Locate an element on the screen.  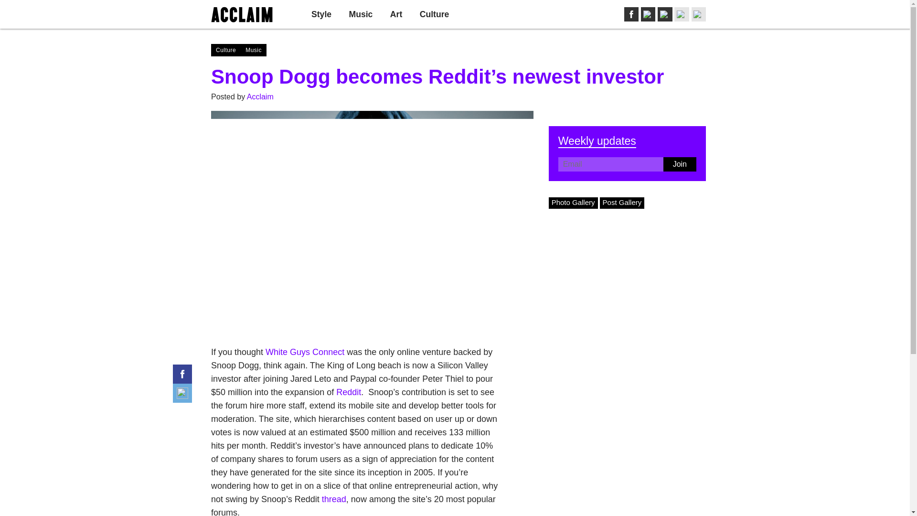
Acclaim is located at coordinates (260, 97).